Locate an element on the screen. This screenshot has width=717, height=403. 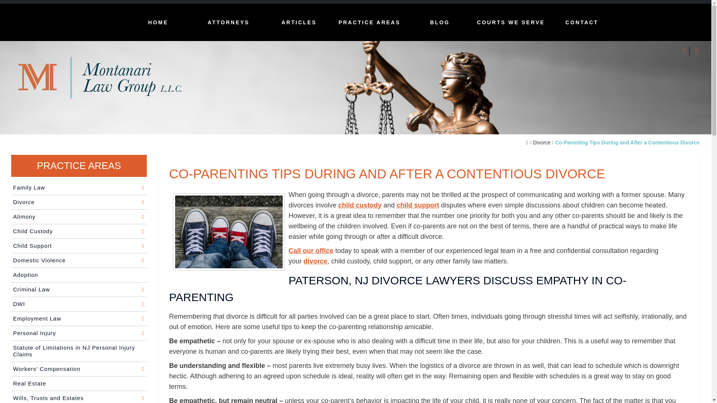
ATTORNEYS is located at coordinates (229, 22).